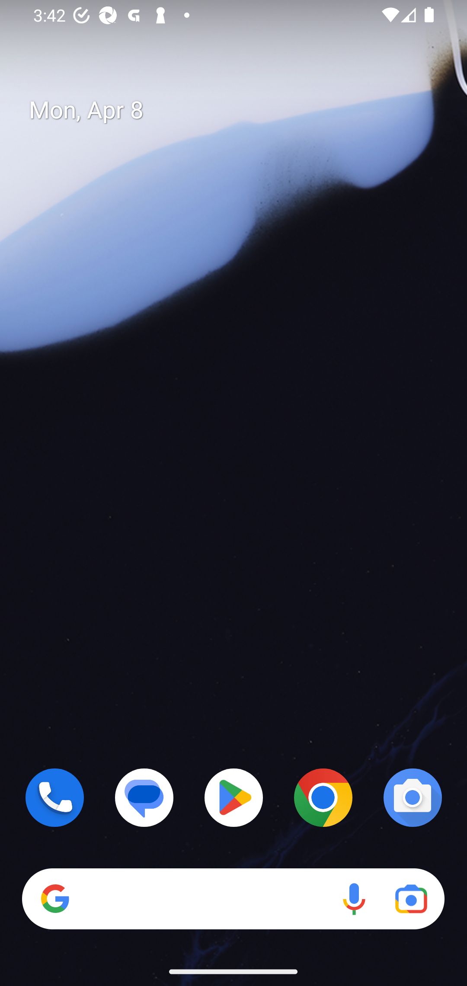  What do you see at coordinates (233, 899) in the screenshot?
I see `Search Voice search Google Lens` at bounding box center [233, 899].